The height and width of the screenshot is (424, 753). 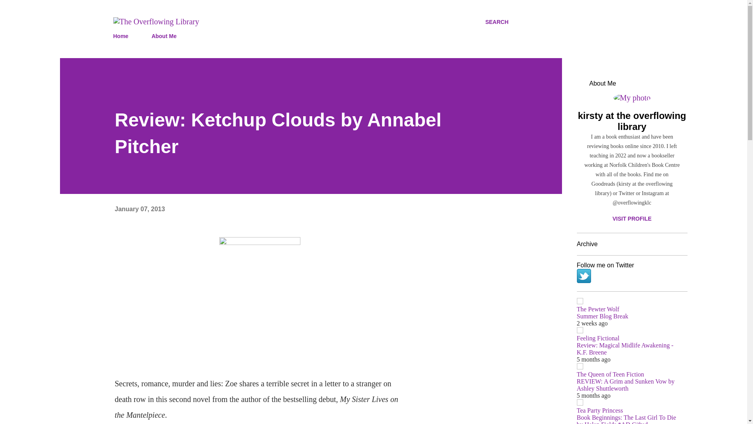 What do you see at coordinates (164, 36) in the screenshot?
I see `About Me` at bounding box center [164, 36].